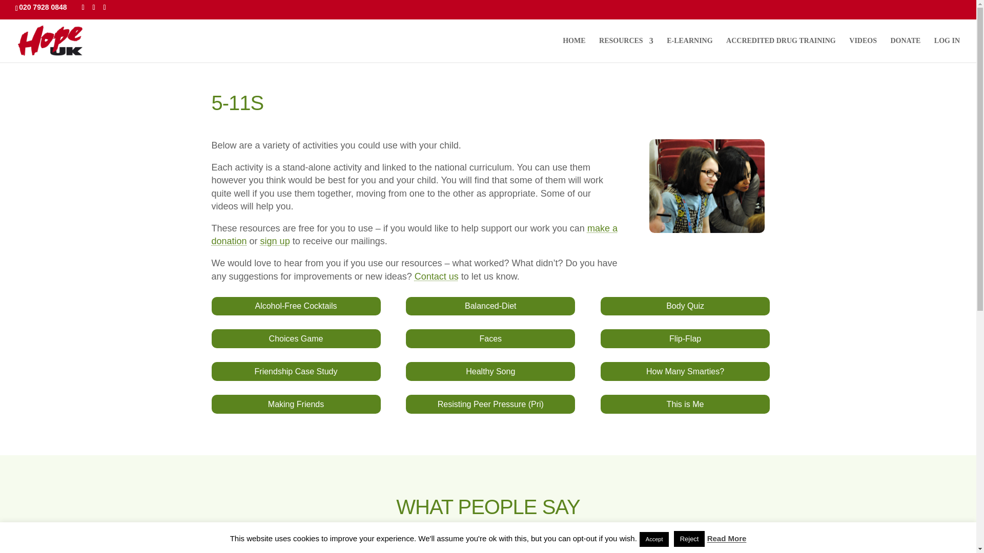 This screenshot has height=553, width=984. Describe the element at coordinates (781, 49) in the screenshot. I see `ACCREDITED DRUG TRAINING` at that location.